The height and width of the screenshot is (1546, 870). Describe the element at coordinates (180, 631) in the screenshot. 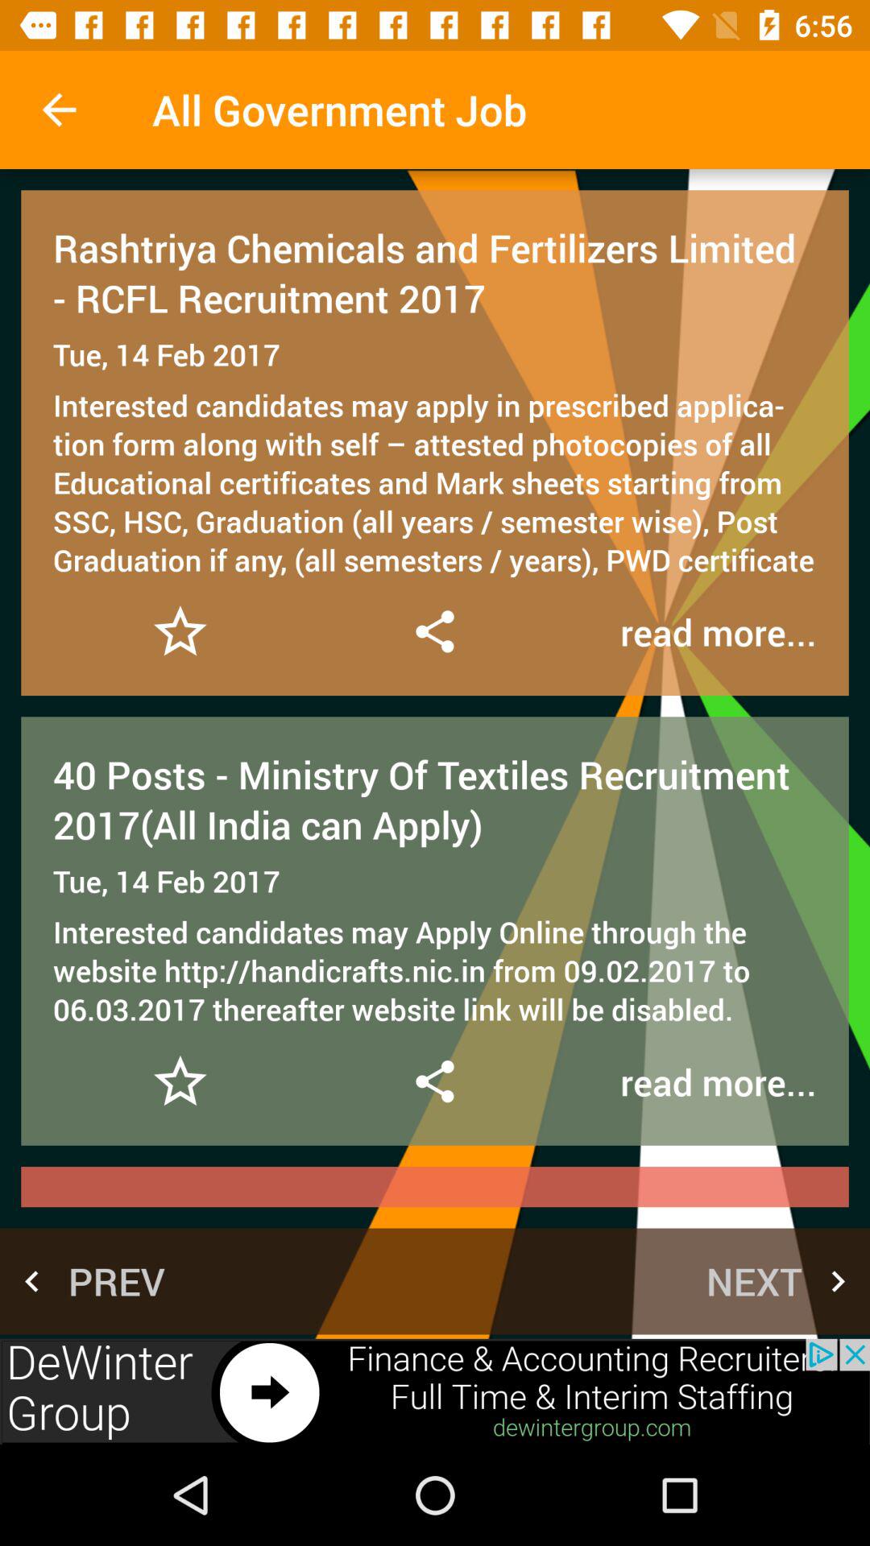

I see `favorite` at that location.